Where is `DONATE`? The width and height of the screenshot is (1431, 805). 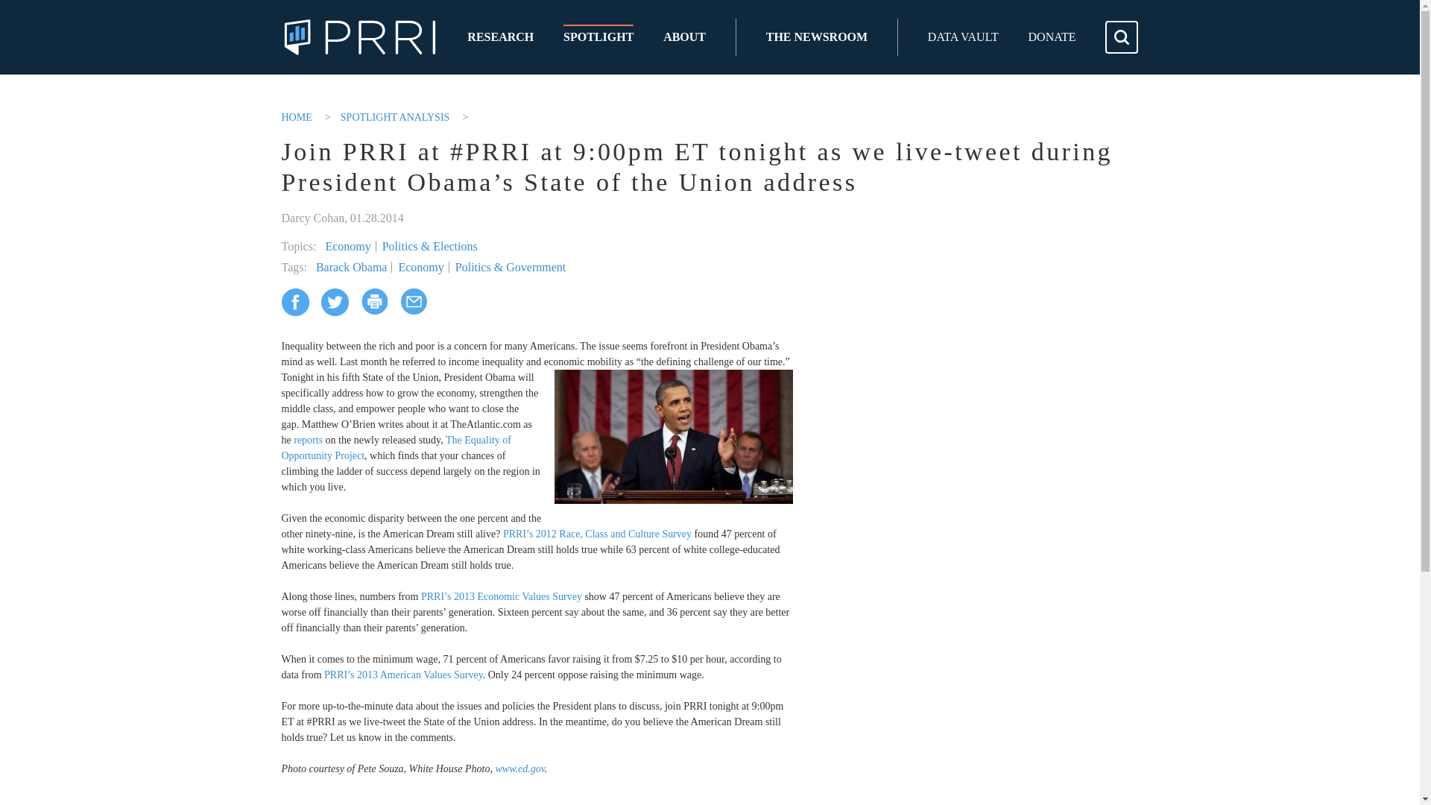
DONATE is located at coordinates (1052, 37).